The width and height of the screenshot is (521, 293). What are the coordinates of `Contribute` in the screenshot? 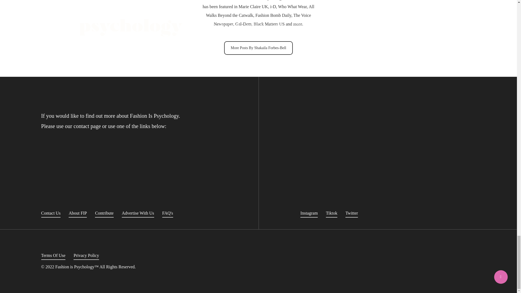 It's located at (104, 213).